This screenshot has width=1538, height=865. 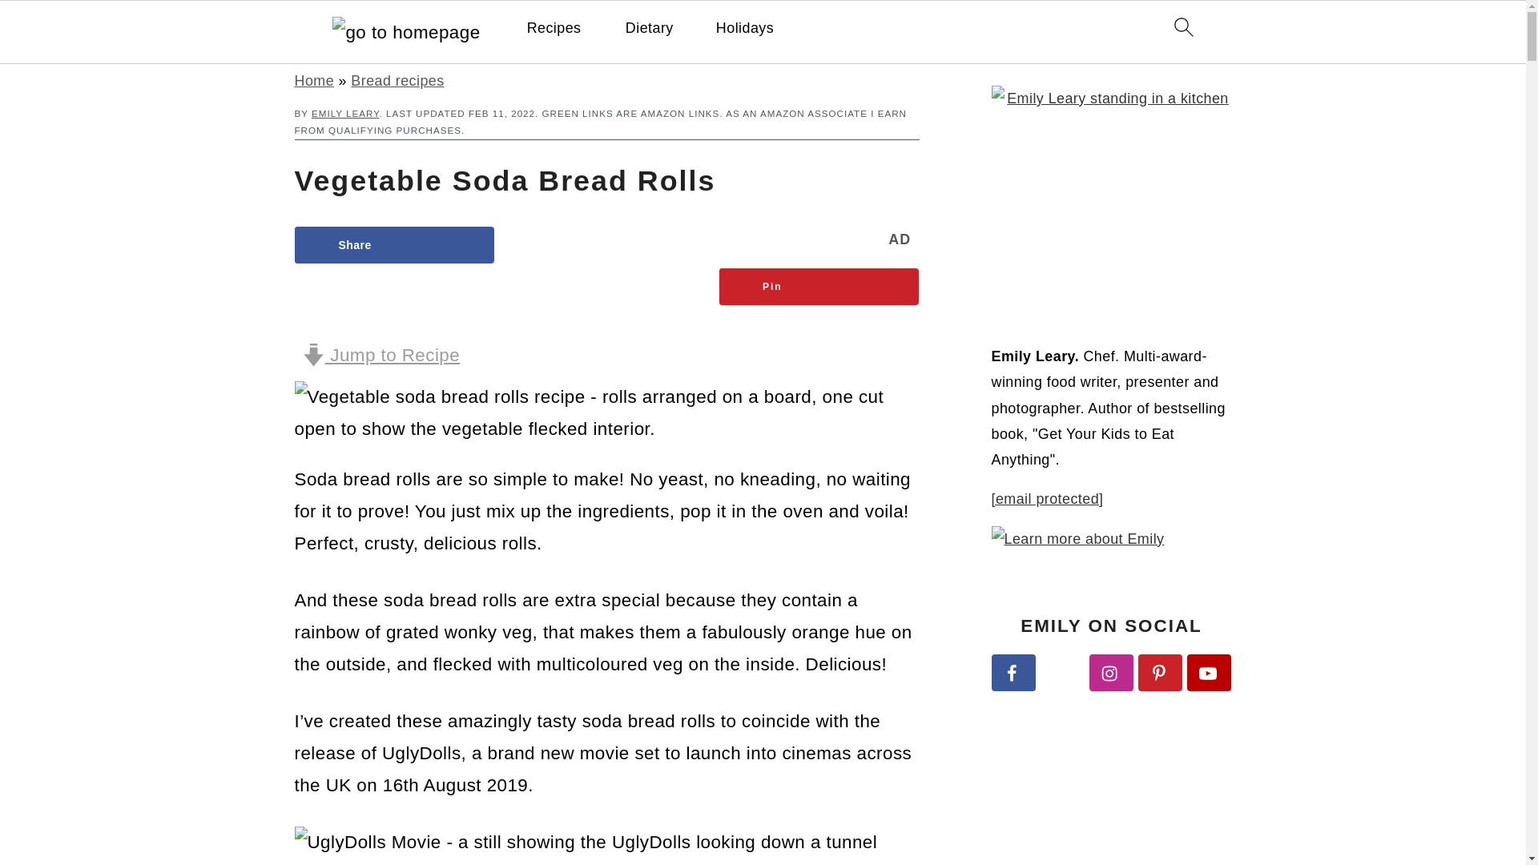 What do you see at coordinates (381, 355) in the screenshot?
I see `Jump to Recipe` at bounding box center [381, 355].